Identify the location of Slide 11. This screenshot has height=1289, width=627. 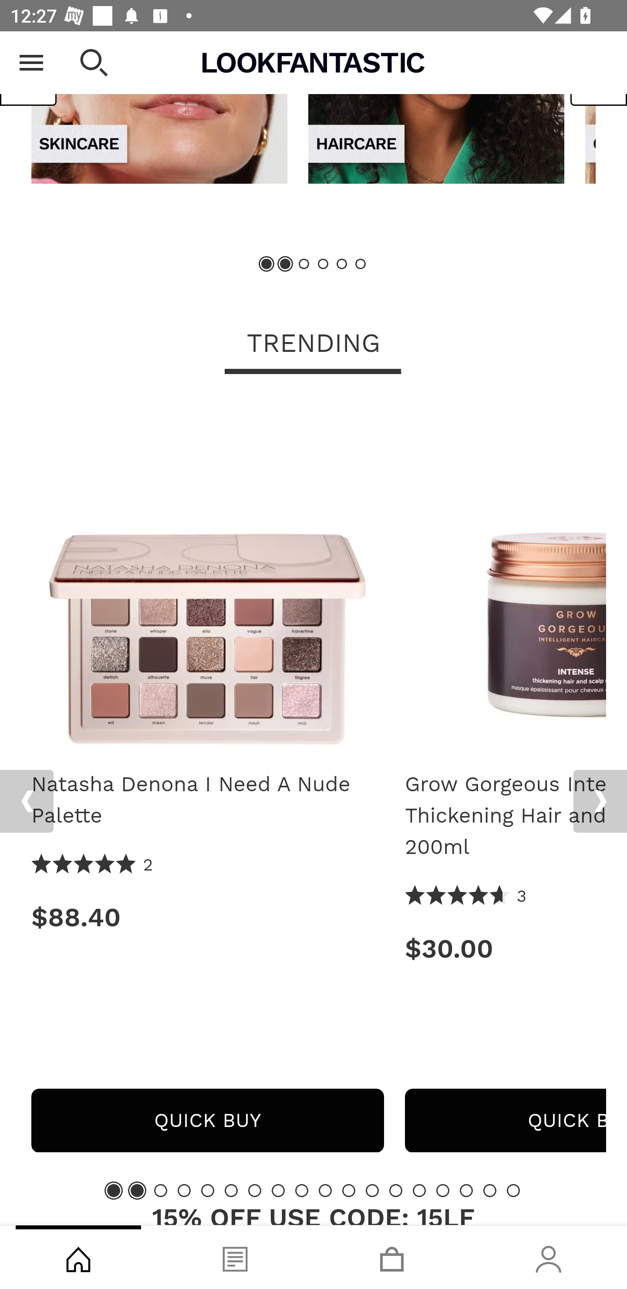
(349, 1190).